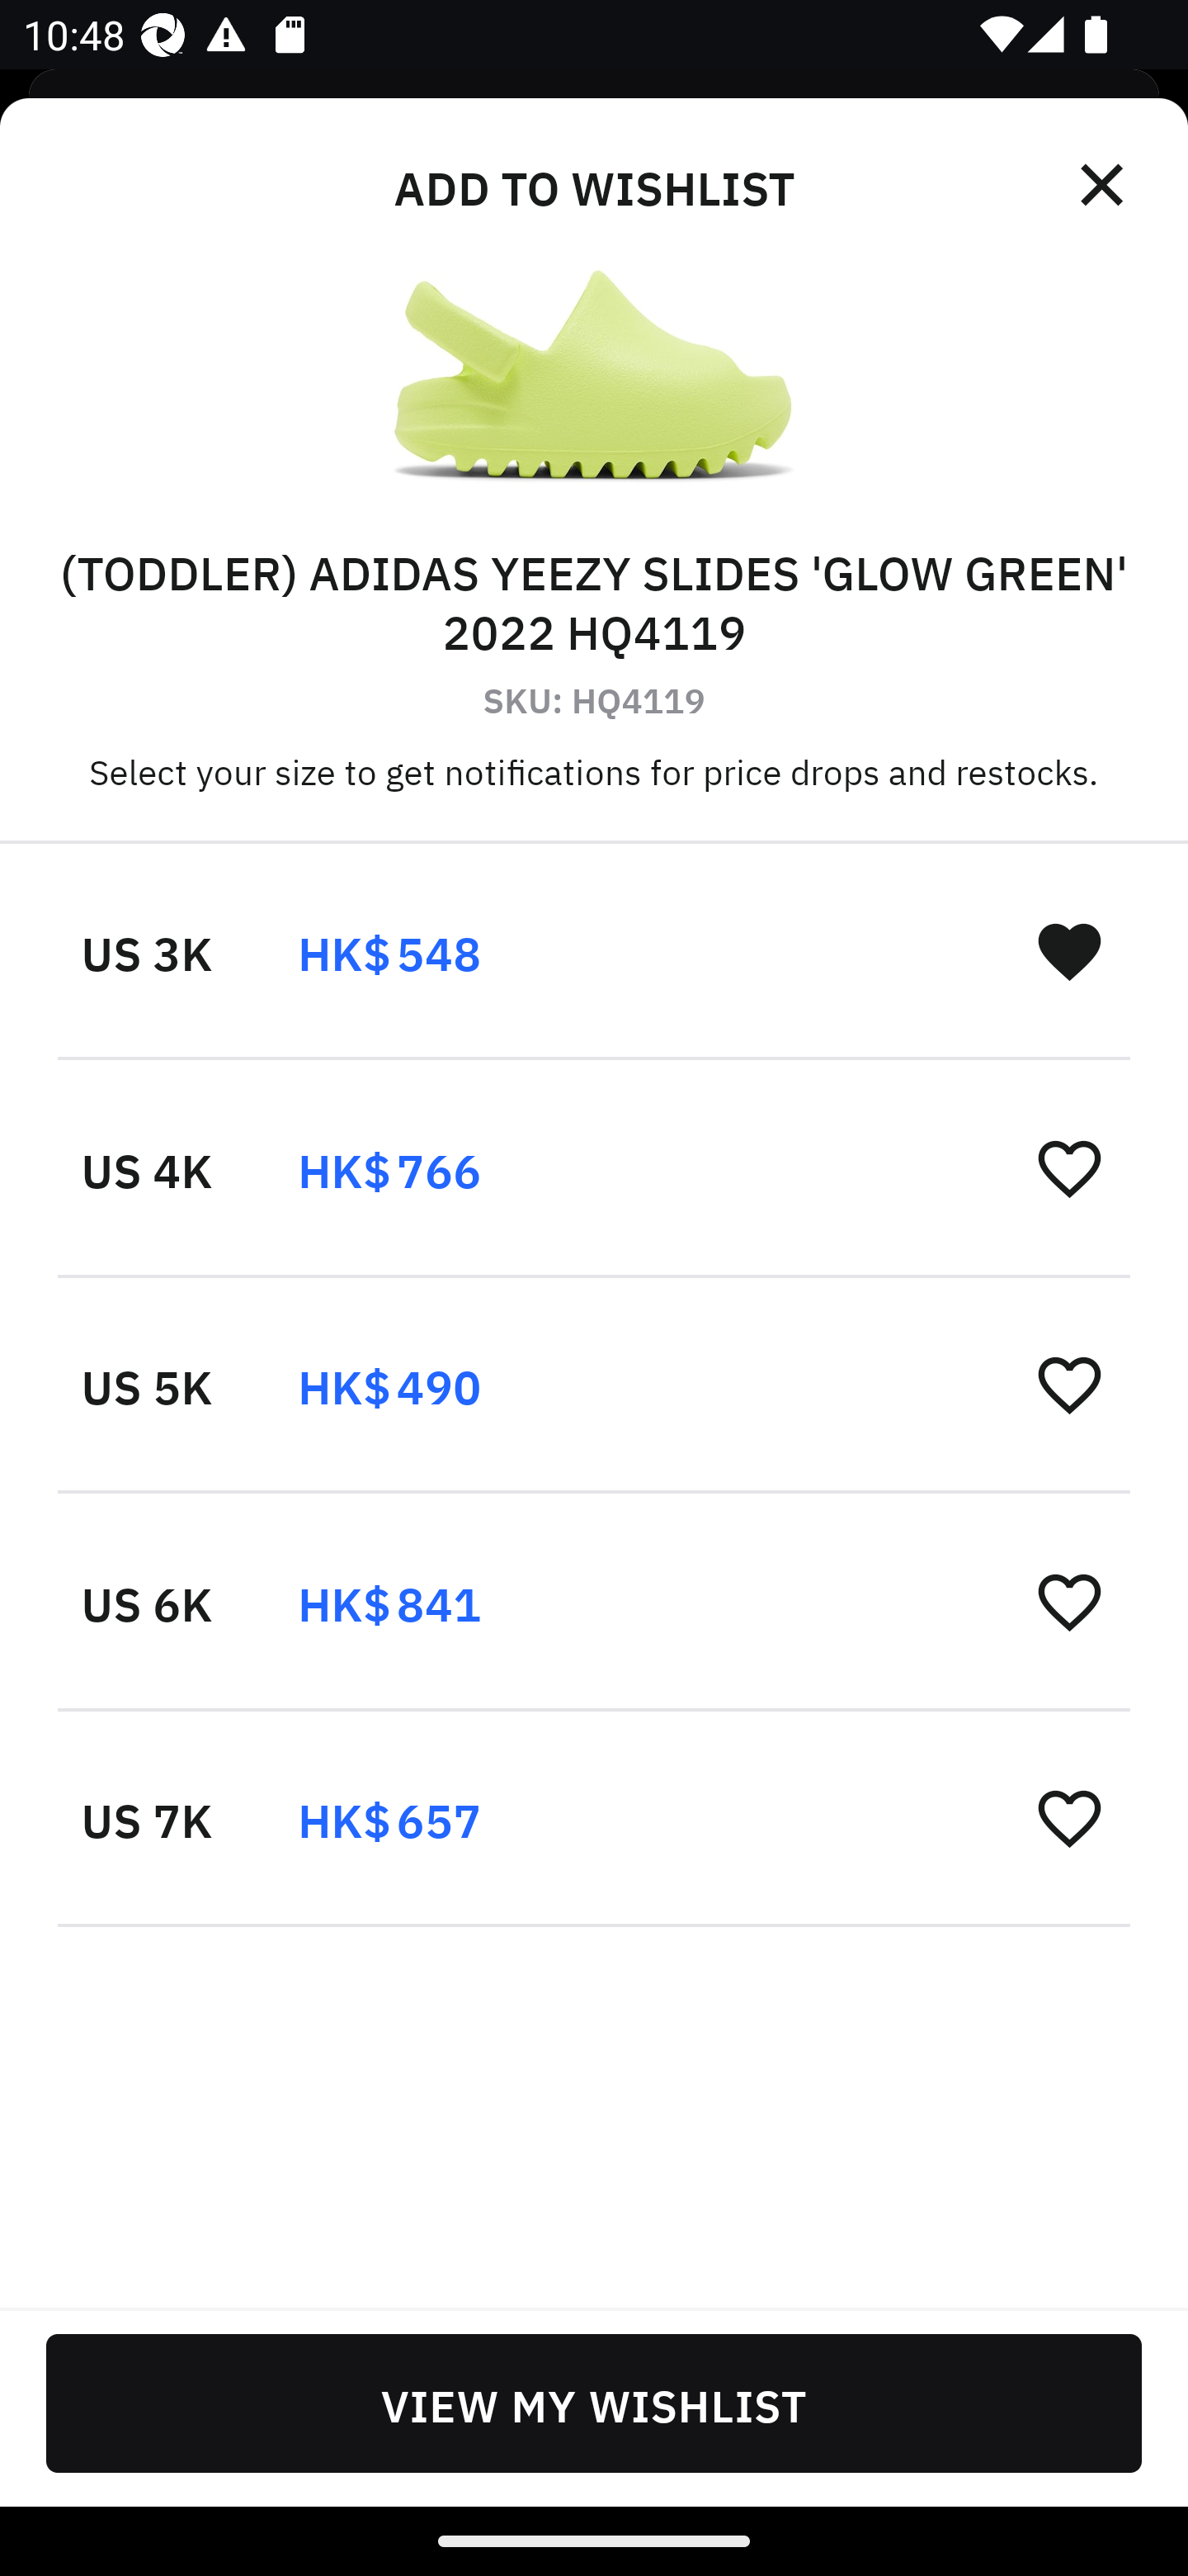  I want to click on 󰋕, so click(1069, 1384).